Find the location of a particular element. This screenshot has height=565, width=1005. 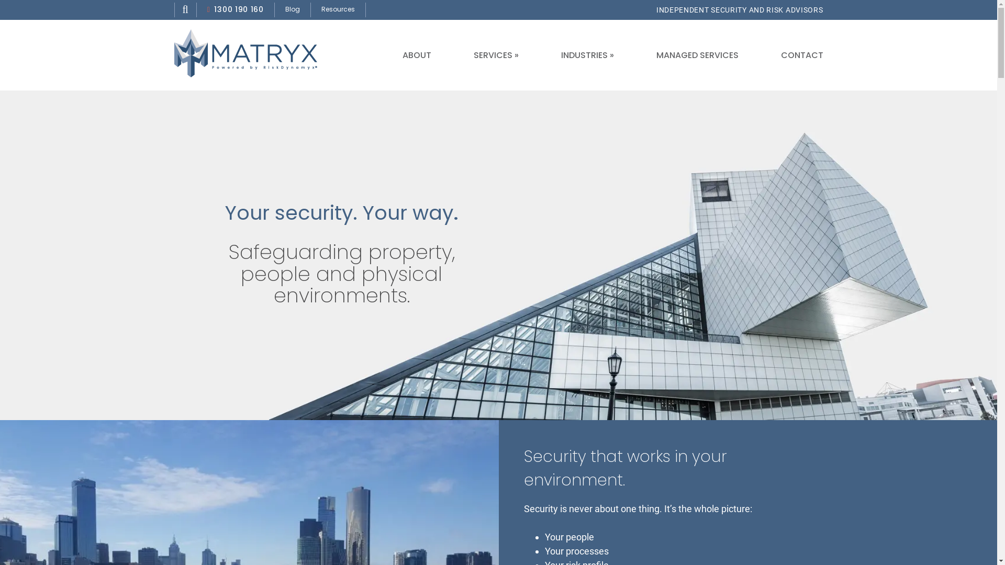

Blog is located at coordinates (293, 9).